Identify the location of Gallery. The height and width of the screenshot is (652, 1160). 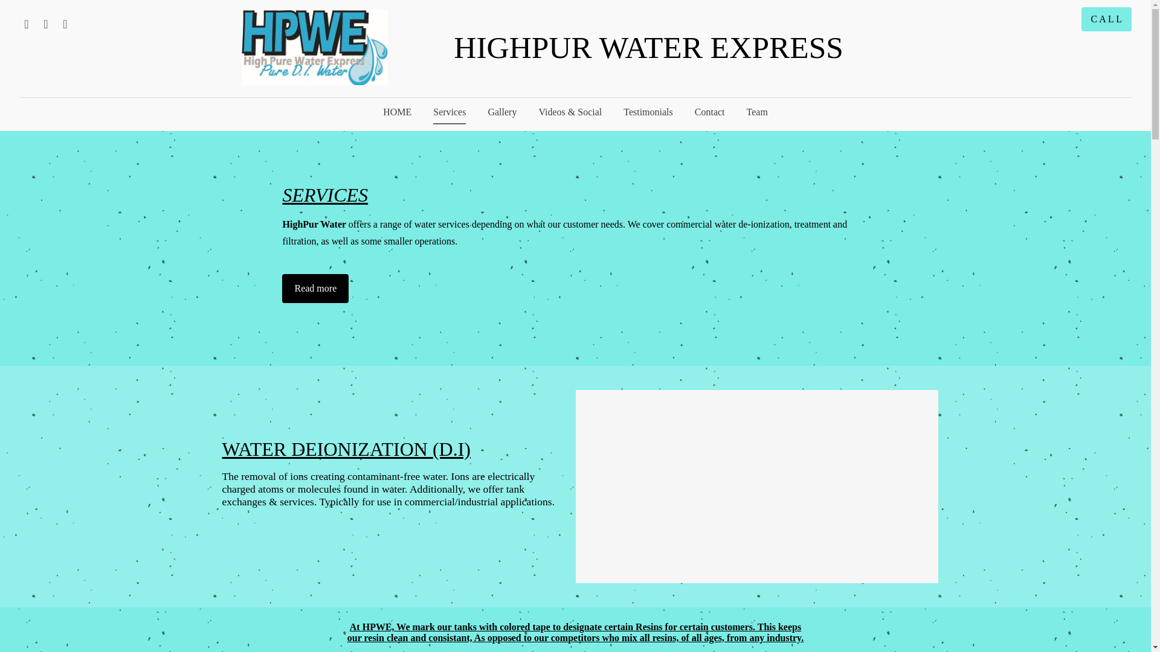
(502, 112).